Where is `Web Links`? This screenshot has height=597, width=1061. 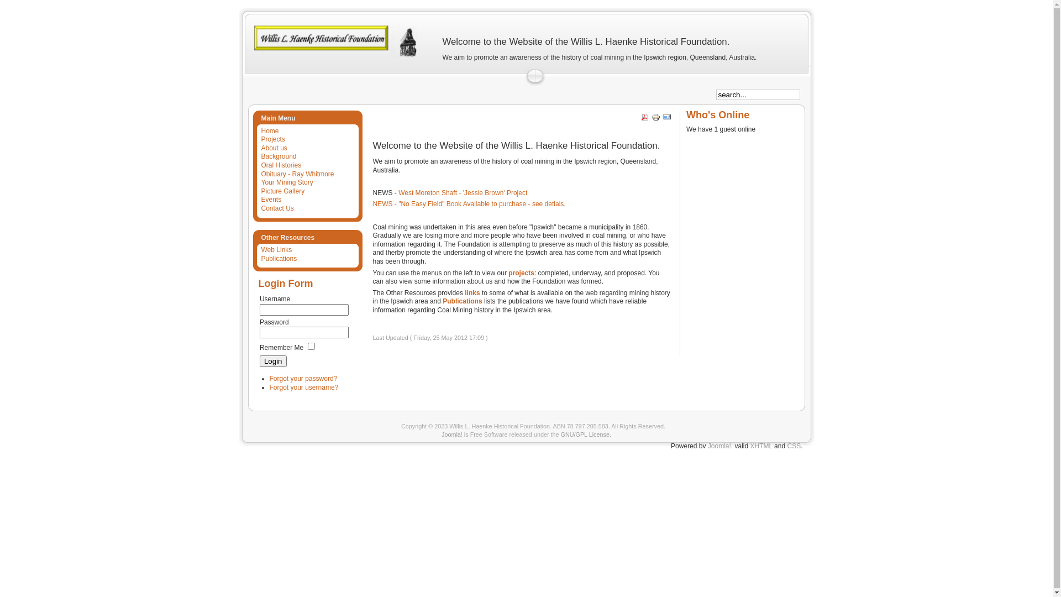
Web Links is located at coordinates (275, 250).